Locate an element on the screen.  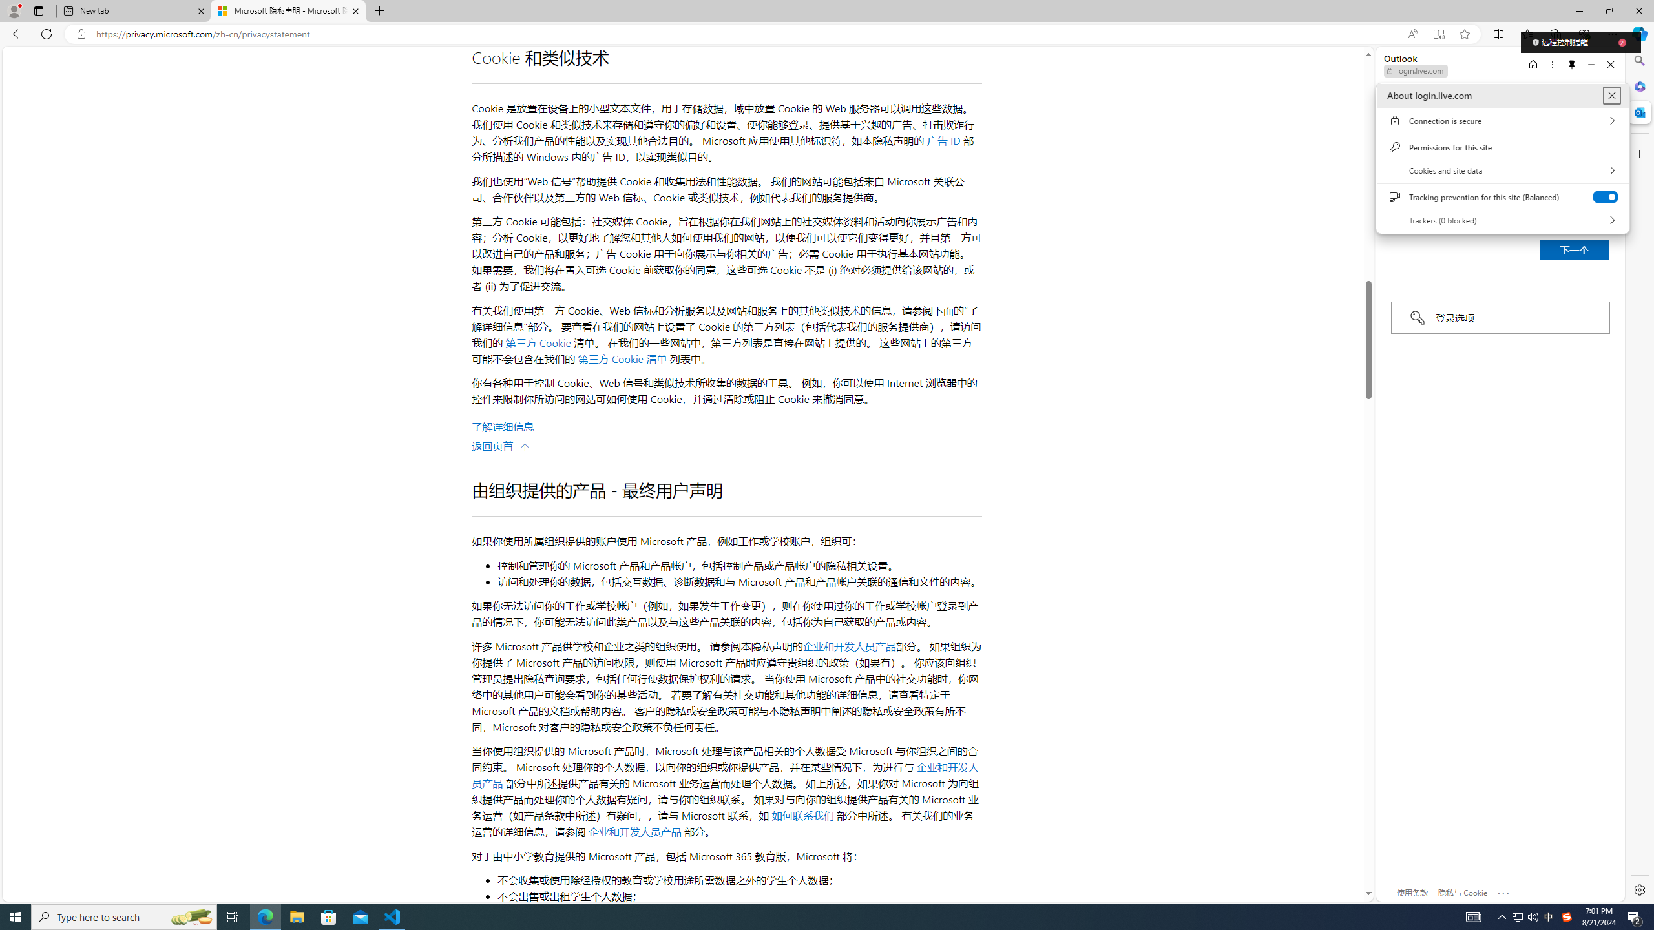
Cookies and site data is located at coordinates (1502, 170).